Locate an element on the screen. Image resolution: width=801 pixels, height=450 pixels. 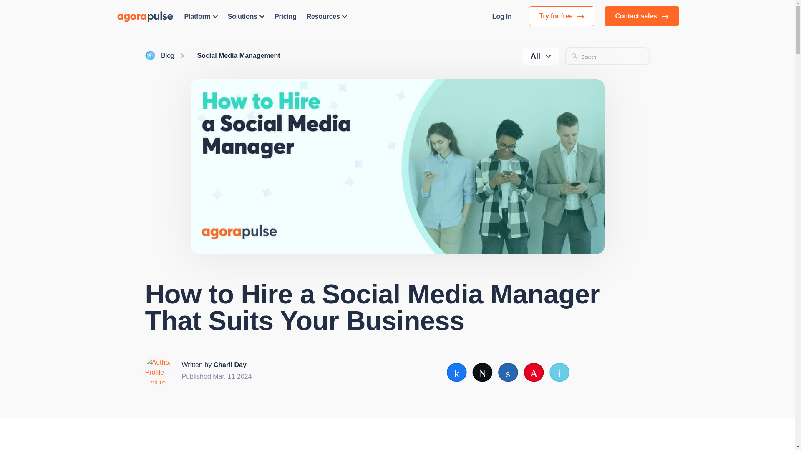
Log In is located at coordinates (502, 16).